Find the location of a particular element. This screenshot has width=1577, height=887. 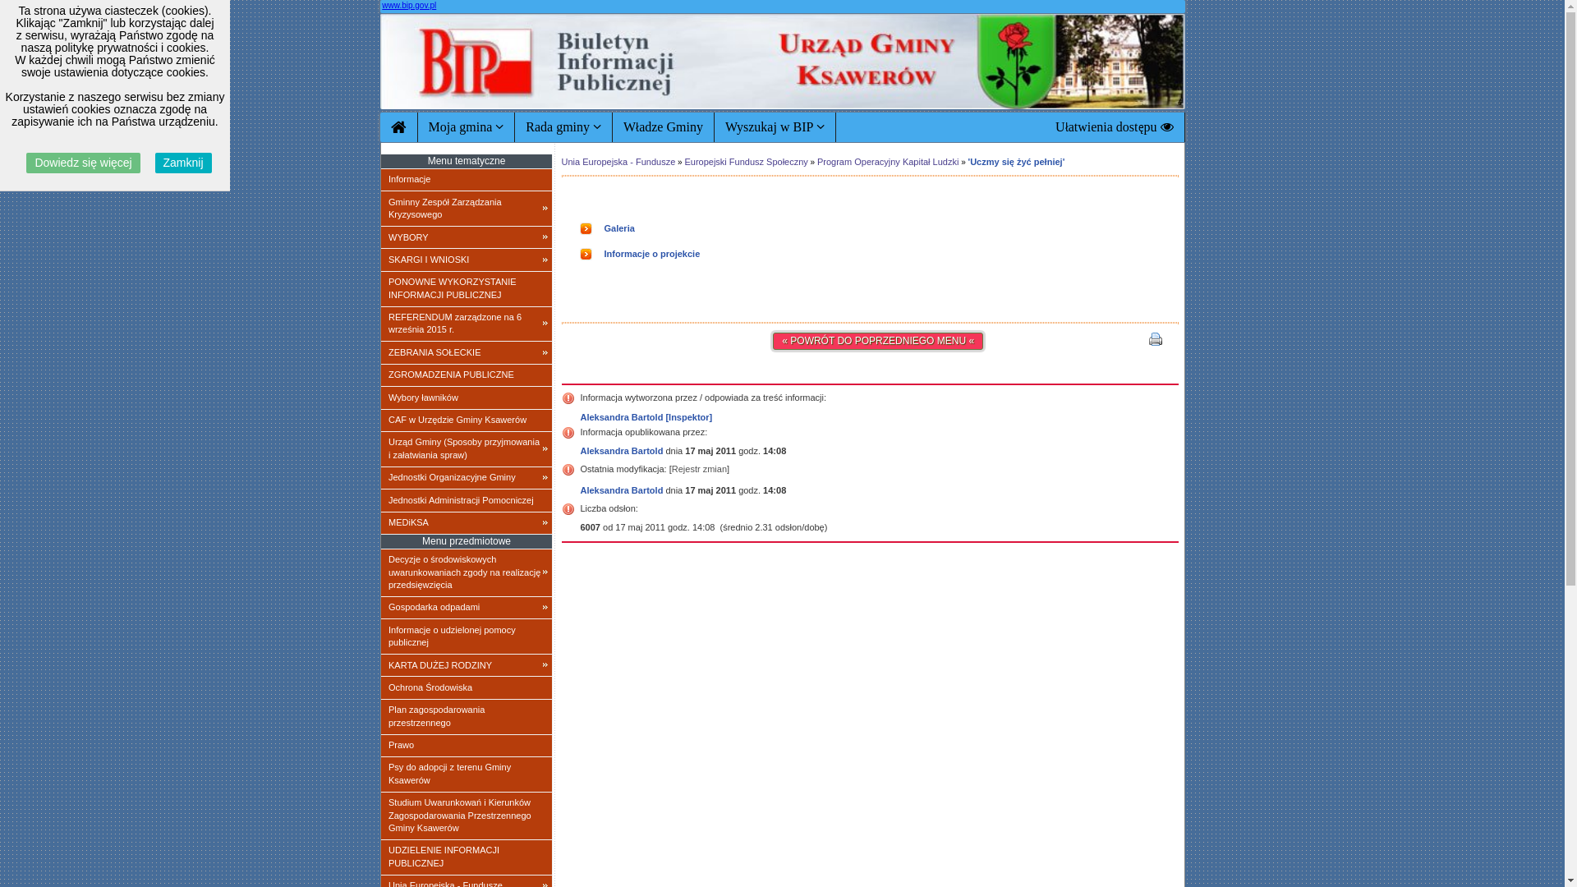

MEDiKSA is located at coordinates (467, 522).